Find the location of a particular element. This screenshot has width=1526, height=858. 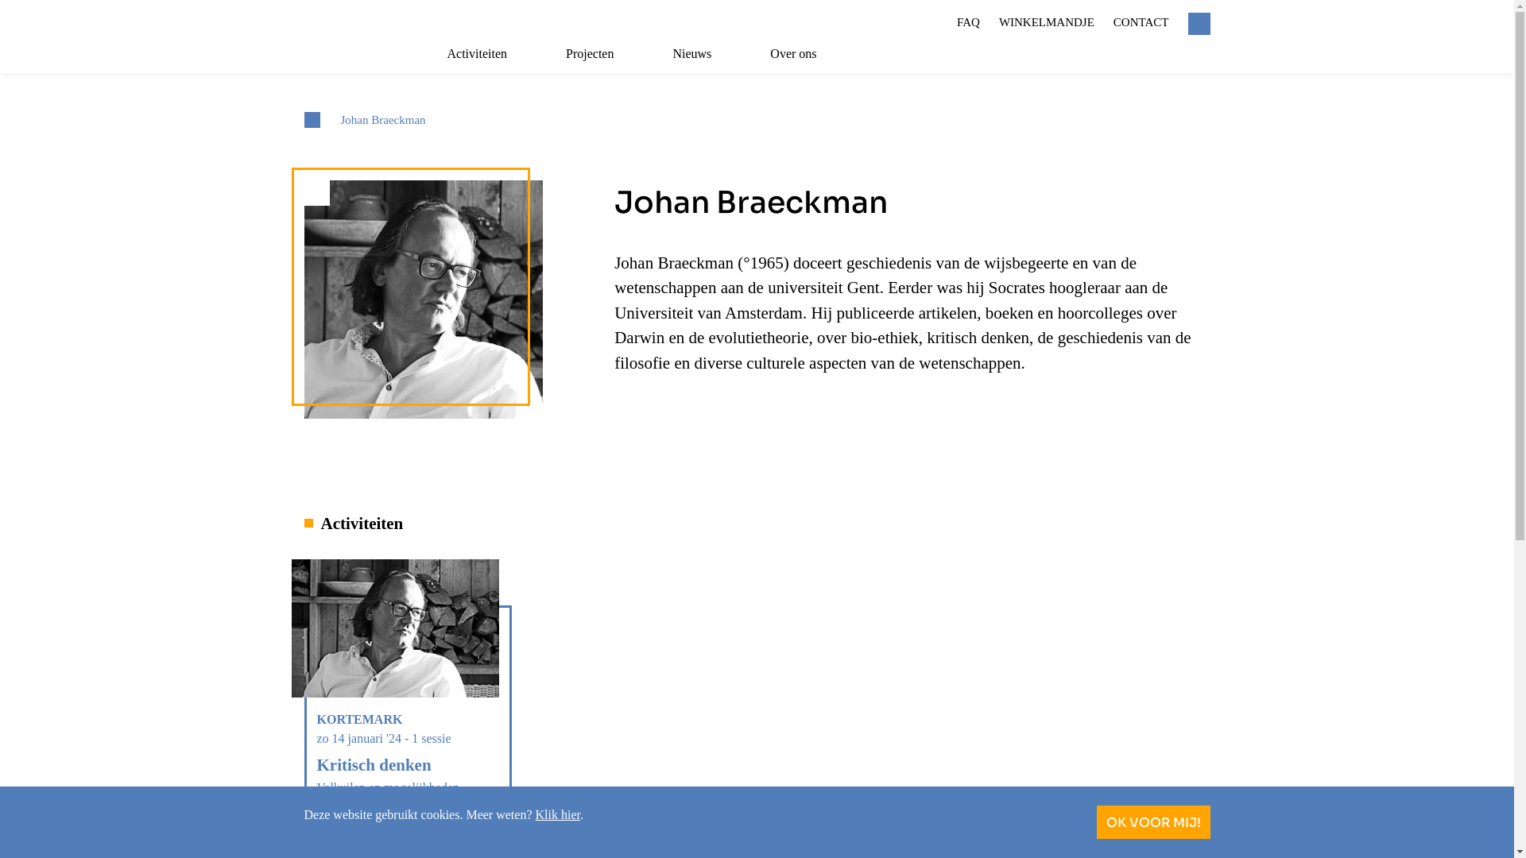

CONTACT is located at coordinates (1141, 22).